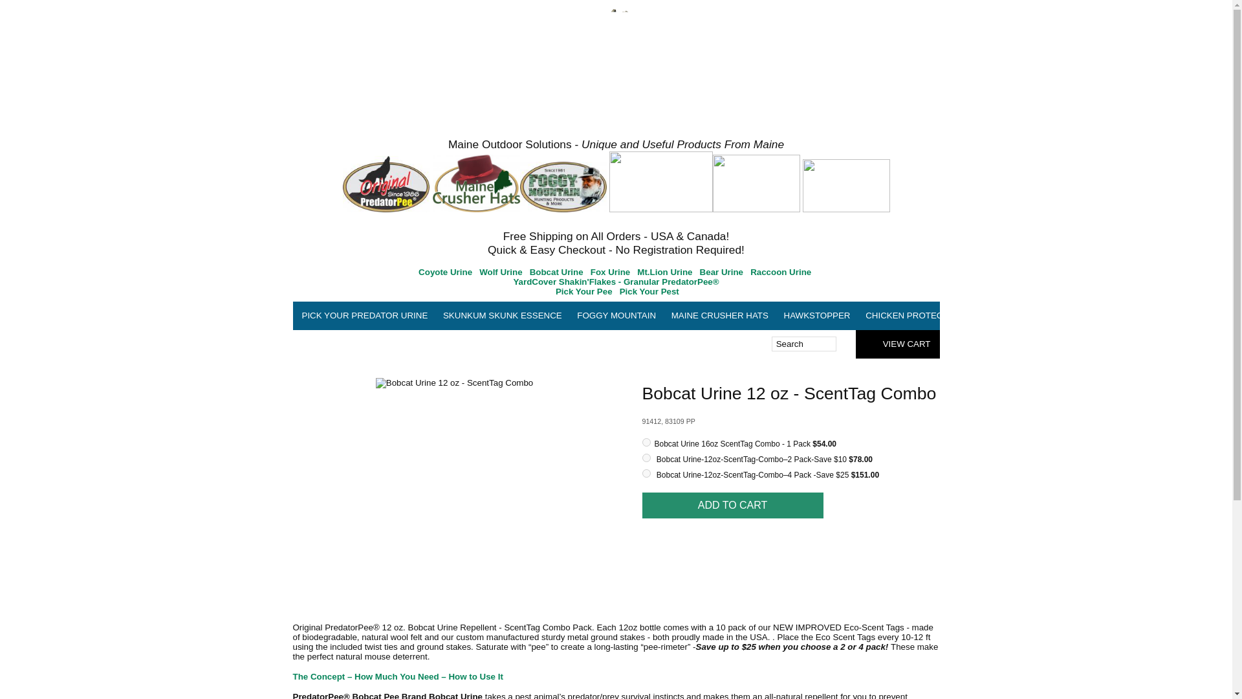 The height and width of the screenshot is (699, 1242). I want to click on Add To Cart, so click(732, 505).